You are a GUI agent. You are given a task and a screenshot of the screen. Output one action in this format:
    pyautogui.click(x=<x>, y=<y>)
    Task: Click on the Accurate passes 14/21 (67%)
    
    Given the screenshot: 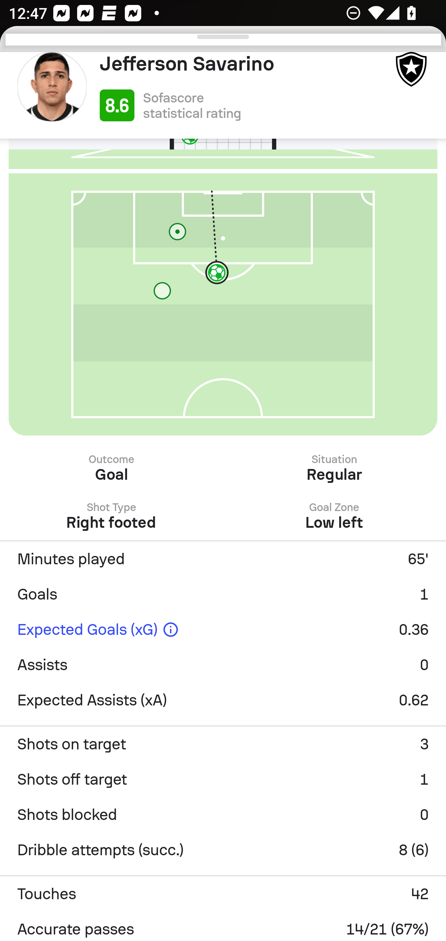 What is the action you would take?
    pyautogui.click(x=223, y=926)
    